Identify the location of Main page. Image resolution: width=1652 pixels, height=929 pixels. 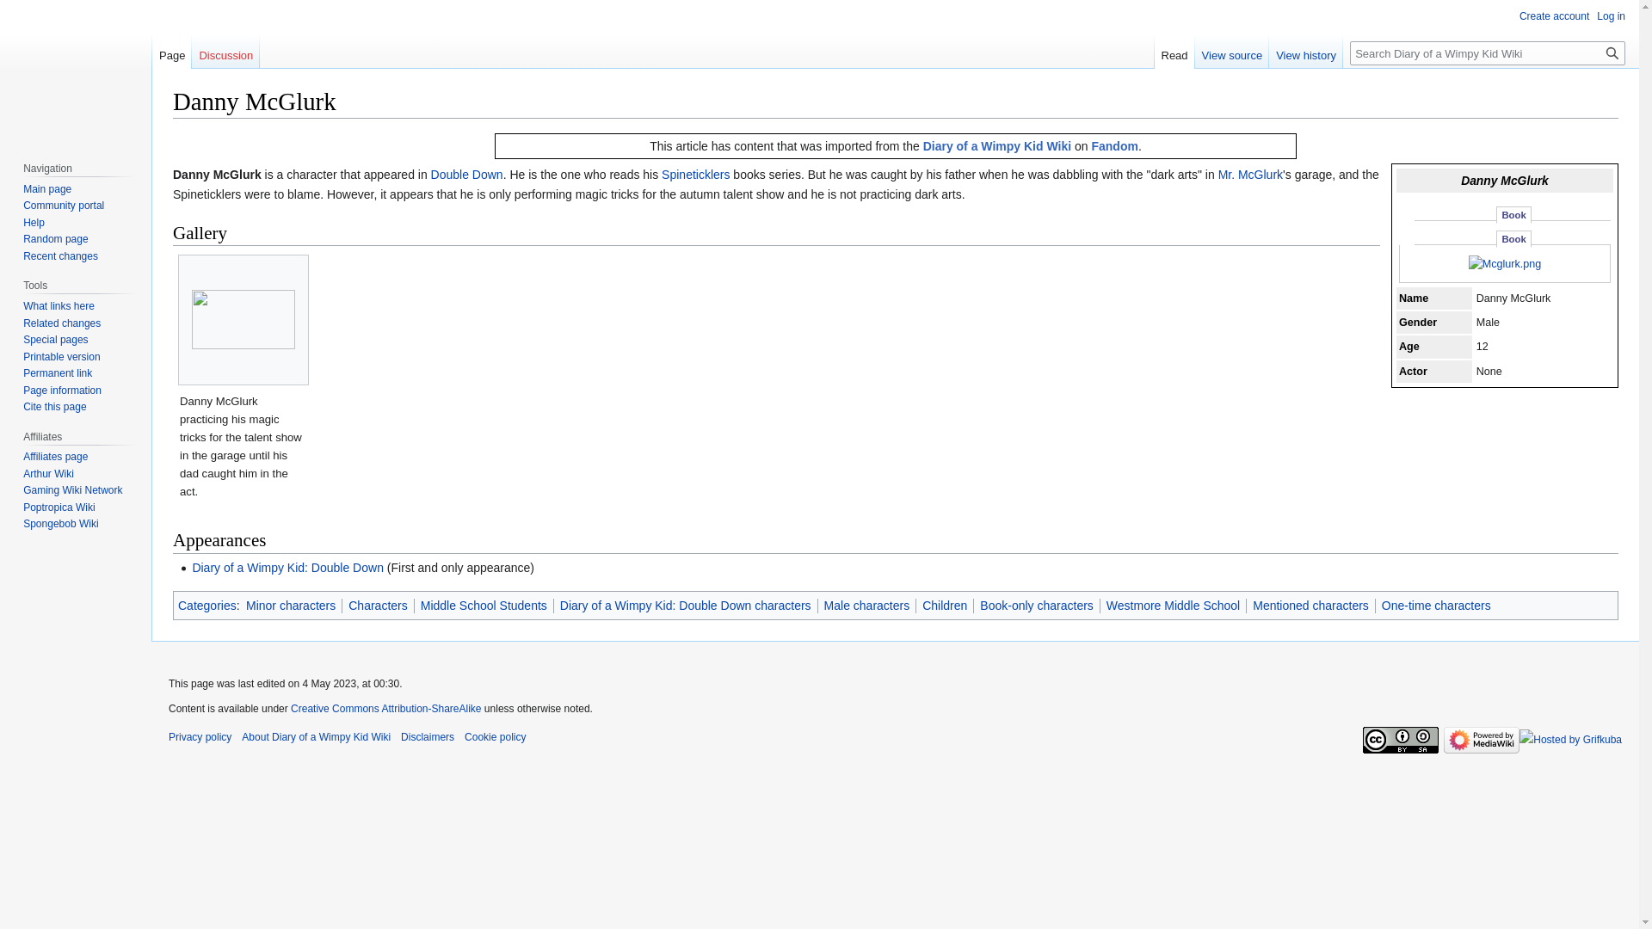
(46, 188).